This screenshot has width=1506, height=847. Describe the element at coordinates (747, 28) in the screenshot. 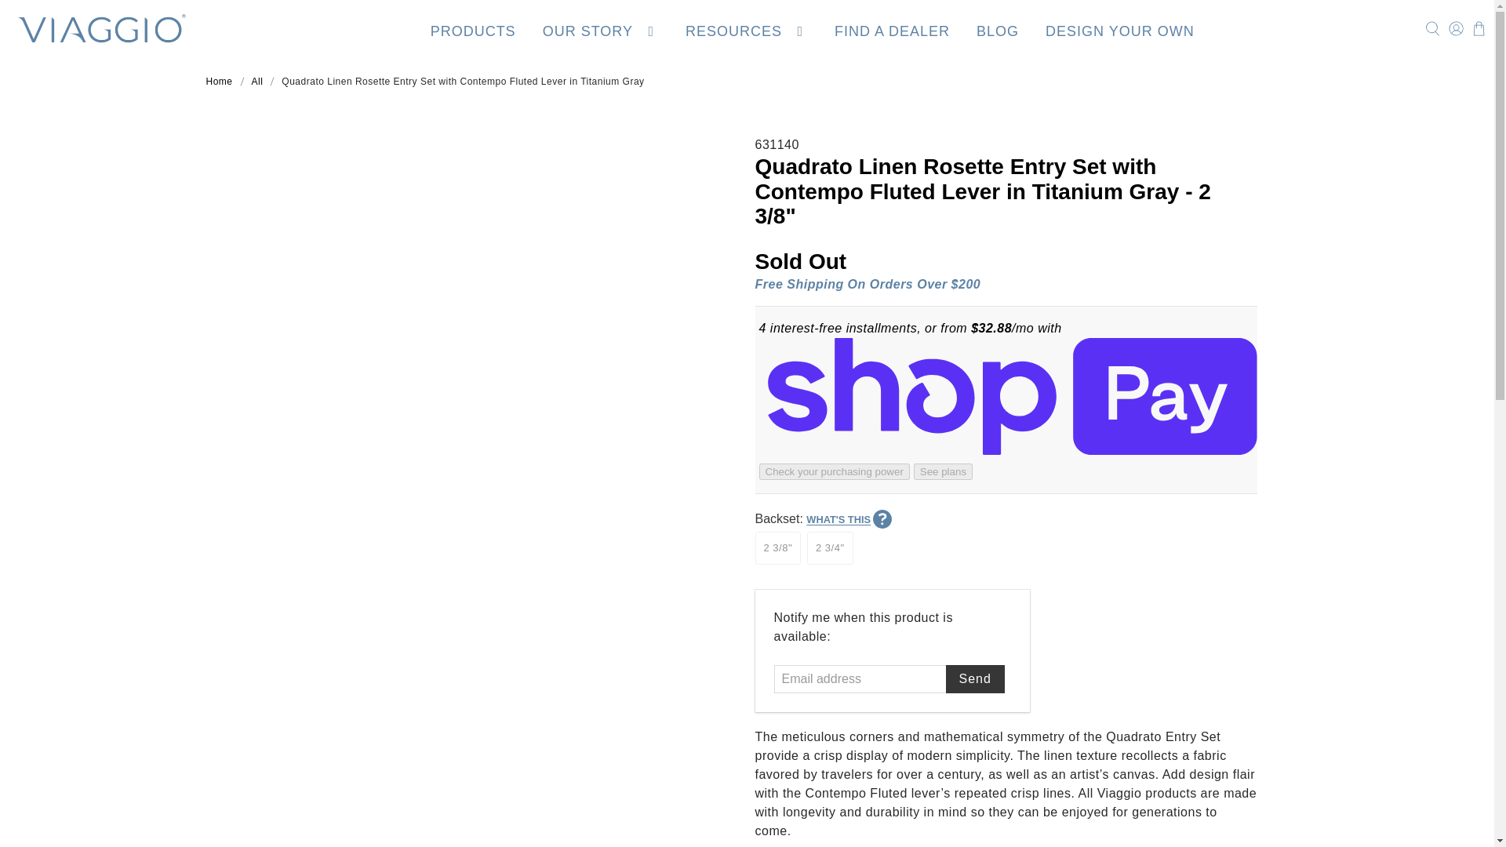

I see `RESOURCES` at that location.